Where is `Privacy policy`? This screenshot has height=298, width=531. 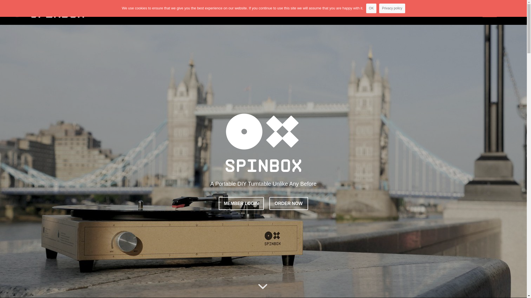 Privacy policy is located at coordinates (392, 8).